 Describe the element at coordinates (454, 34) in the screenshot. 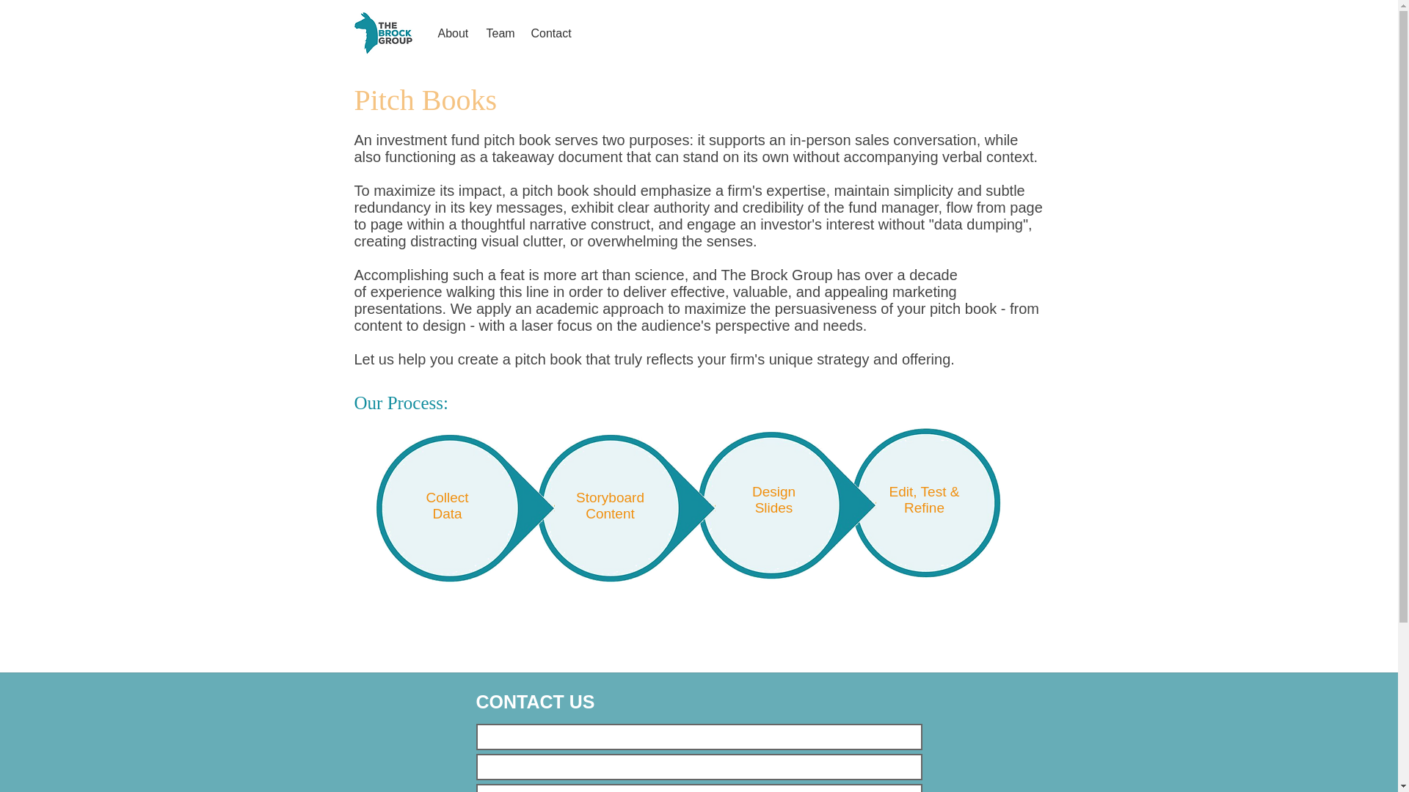

I see `About` at that location.